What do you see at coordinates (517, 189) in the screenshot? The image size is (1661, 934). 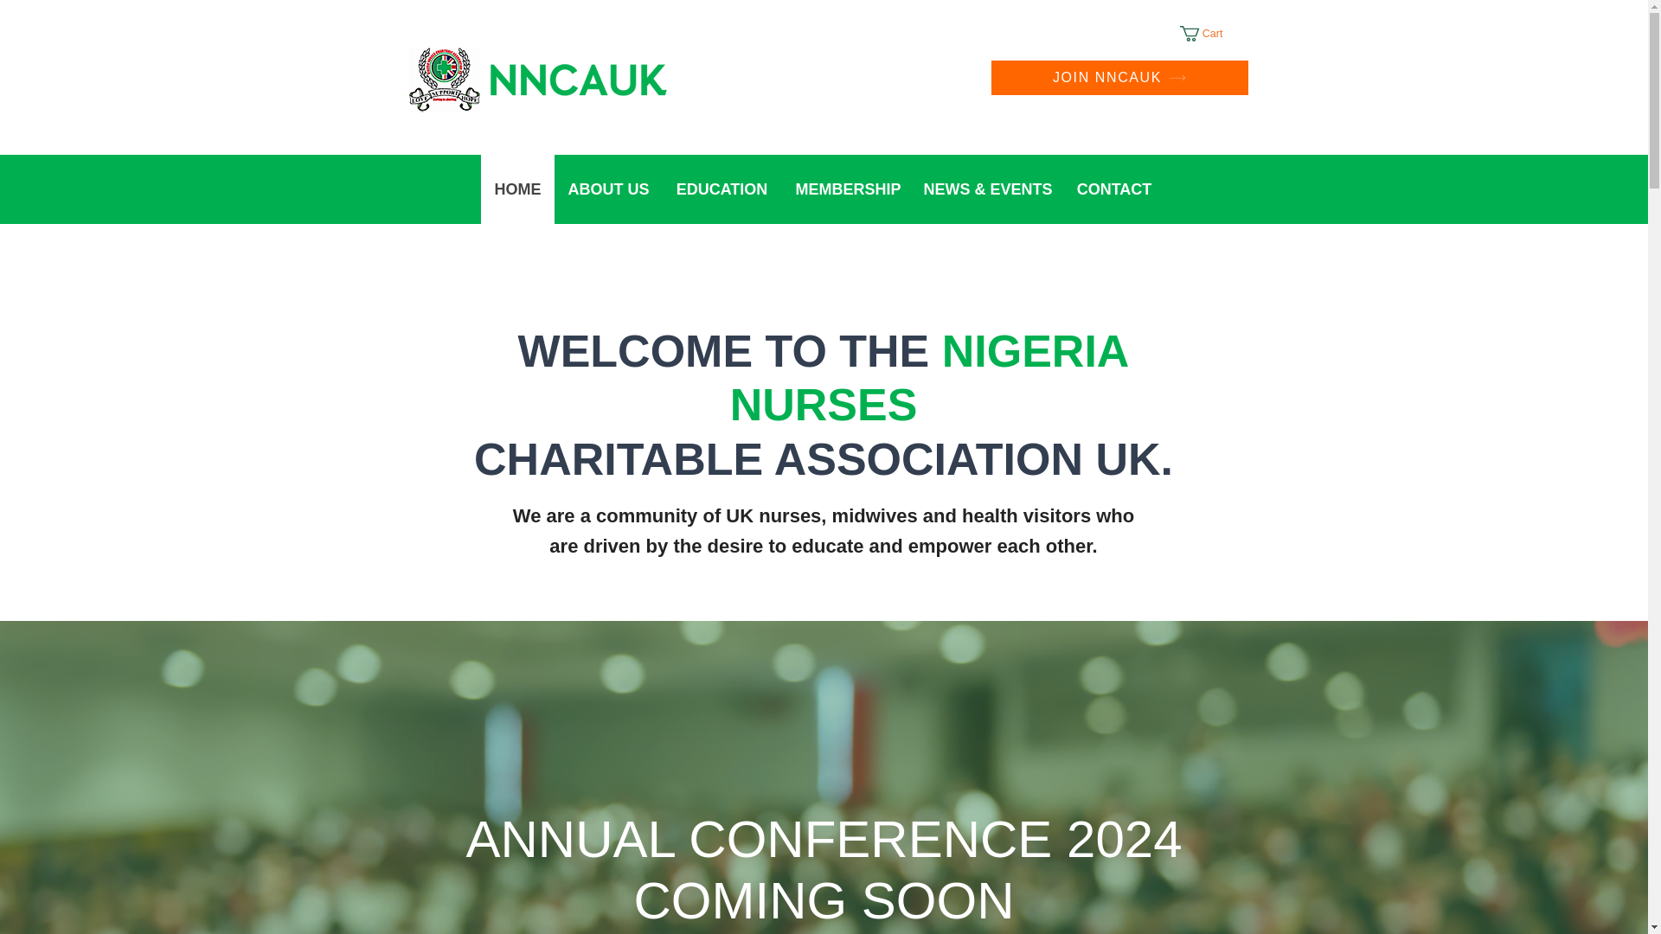 I see `HOME` at bounding box center [517, 189].